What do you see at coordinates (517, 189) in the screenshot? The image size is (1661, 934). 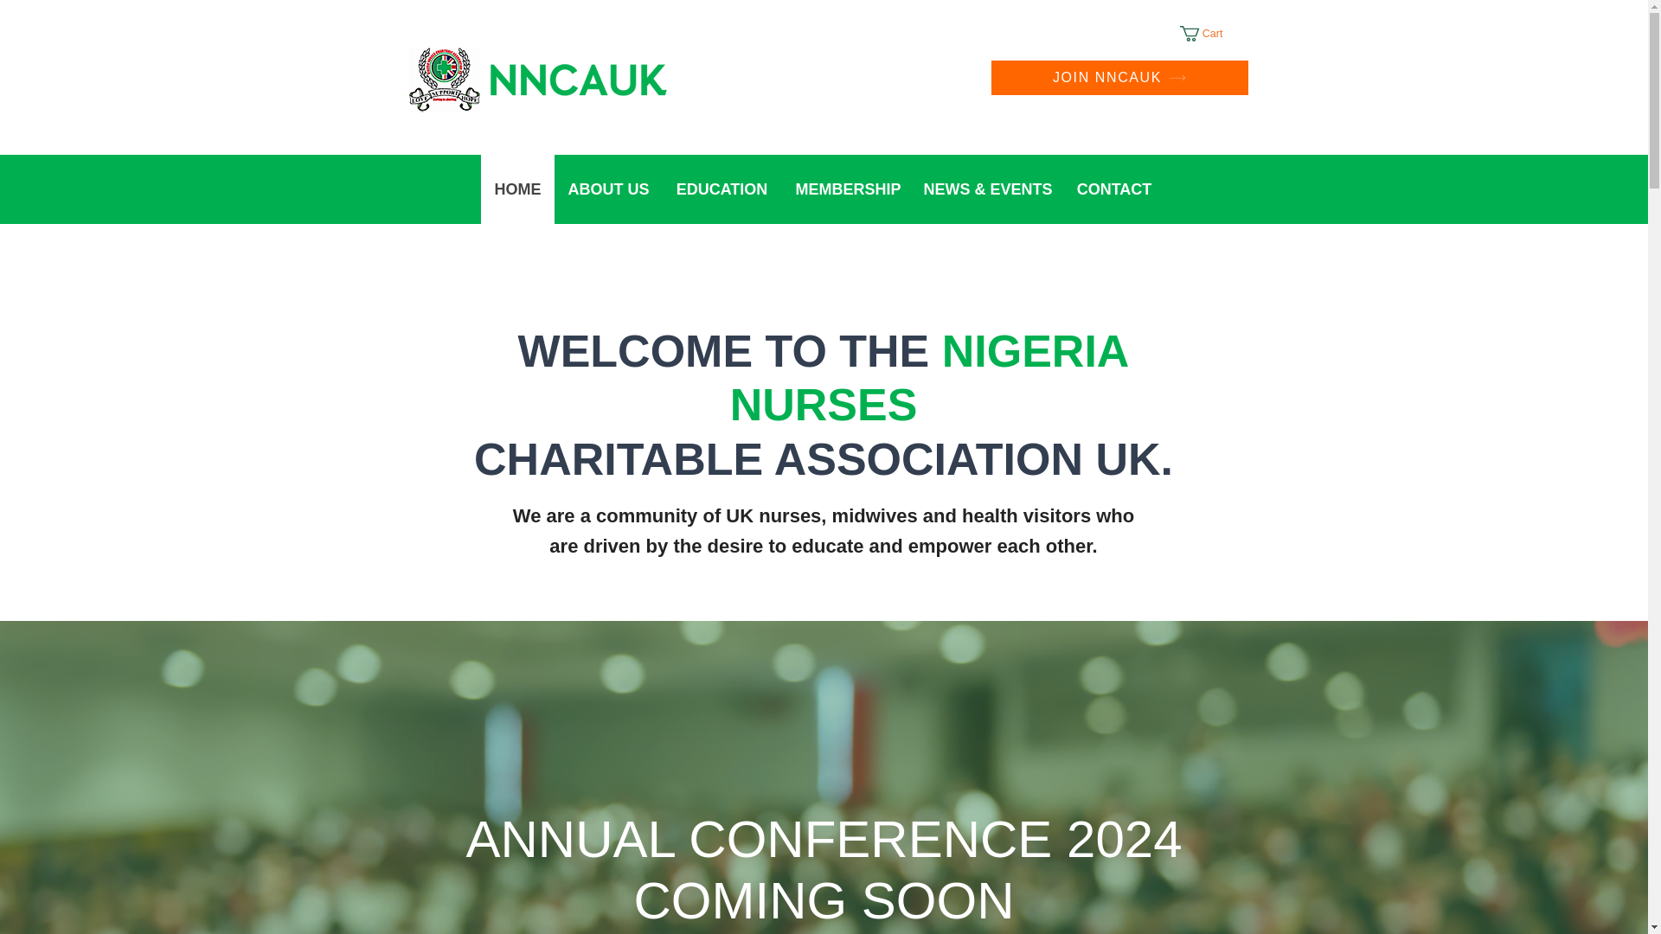 I see `HOME` at bounding box center [517, 189].